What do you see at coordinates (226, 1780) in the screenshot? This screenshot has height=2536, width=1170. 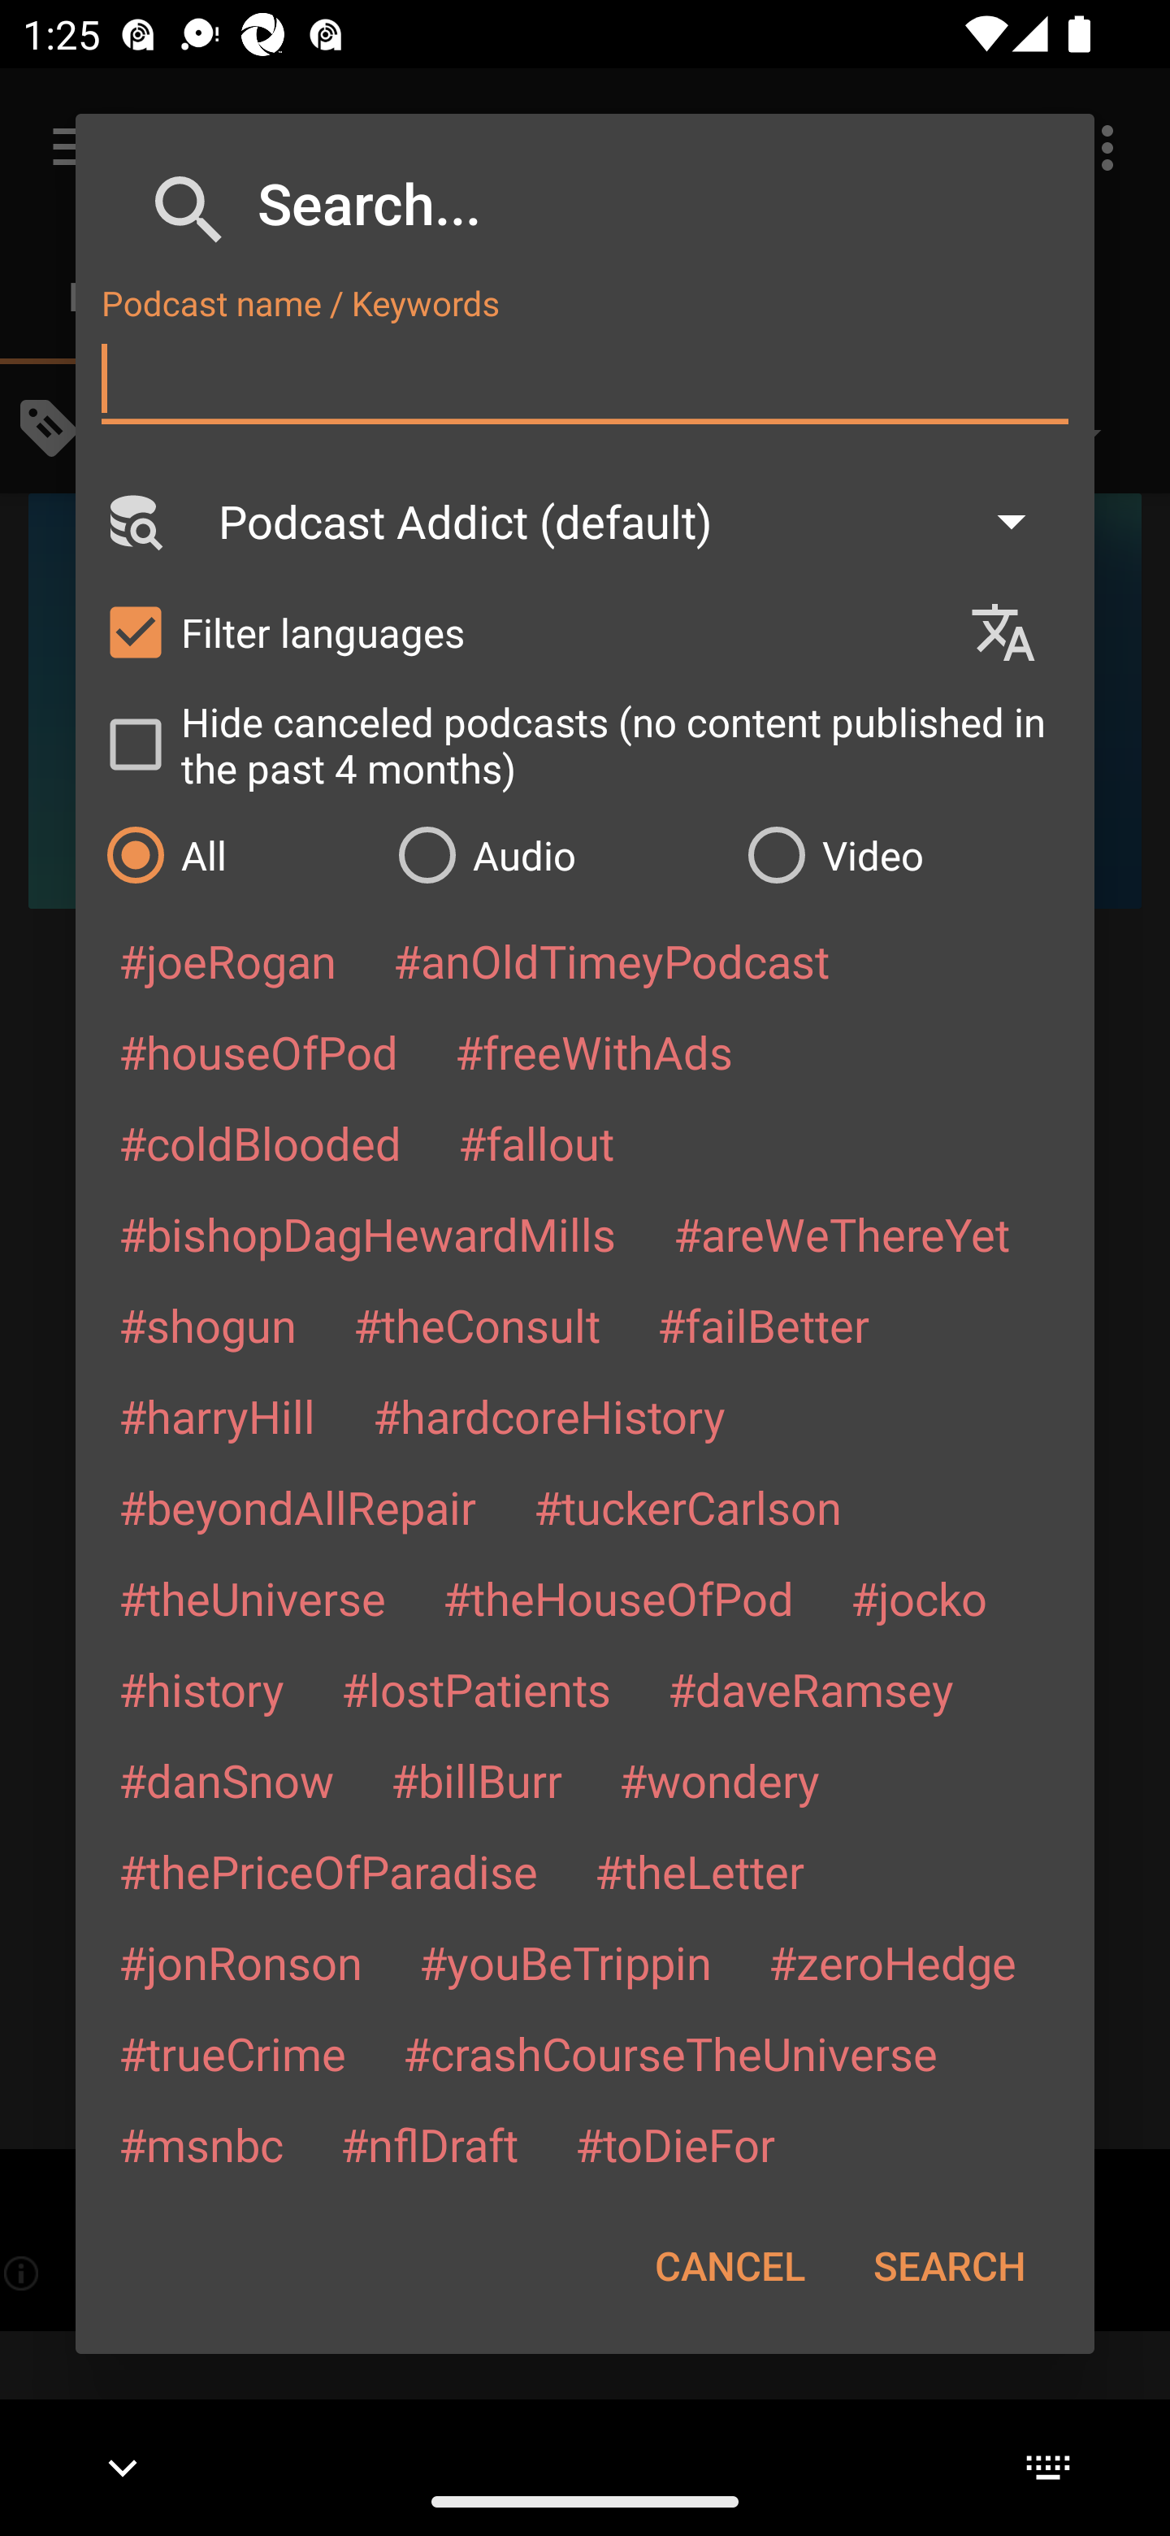 I see `#danSnow` at bounding box center [226, 1780].